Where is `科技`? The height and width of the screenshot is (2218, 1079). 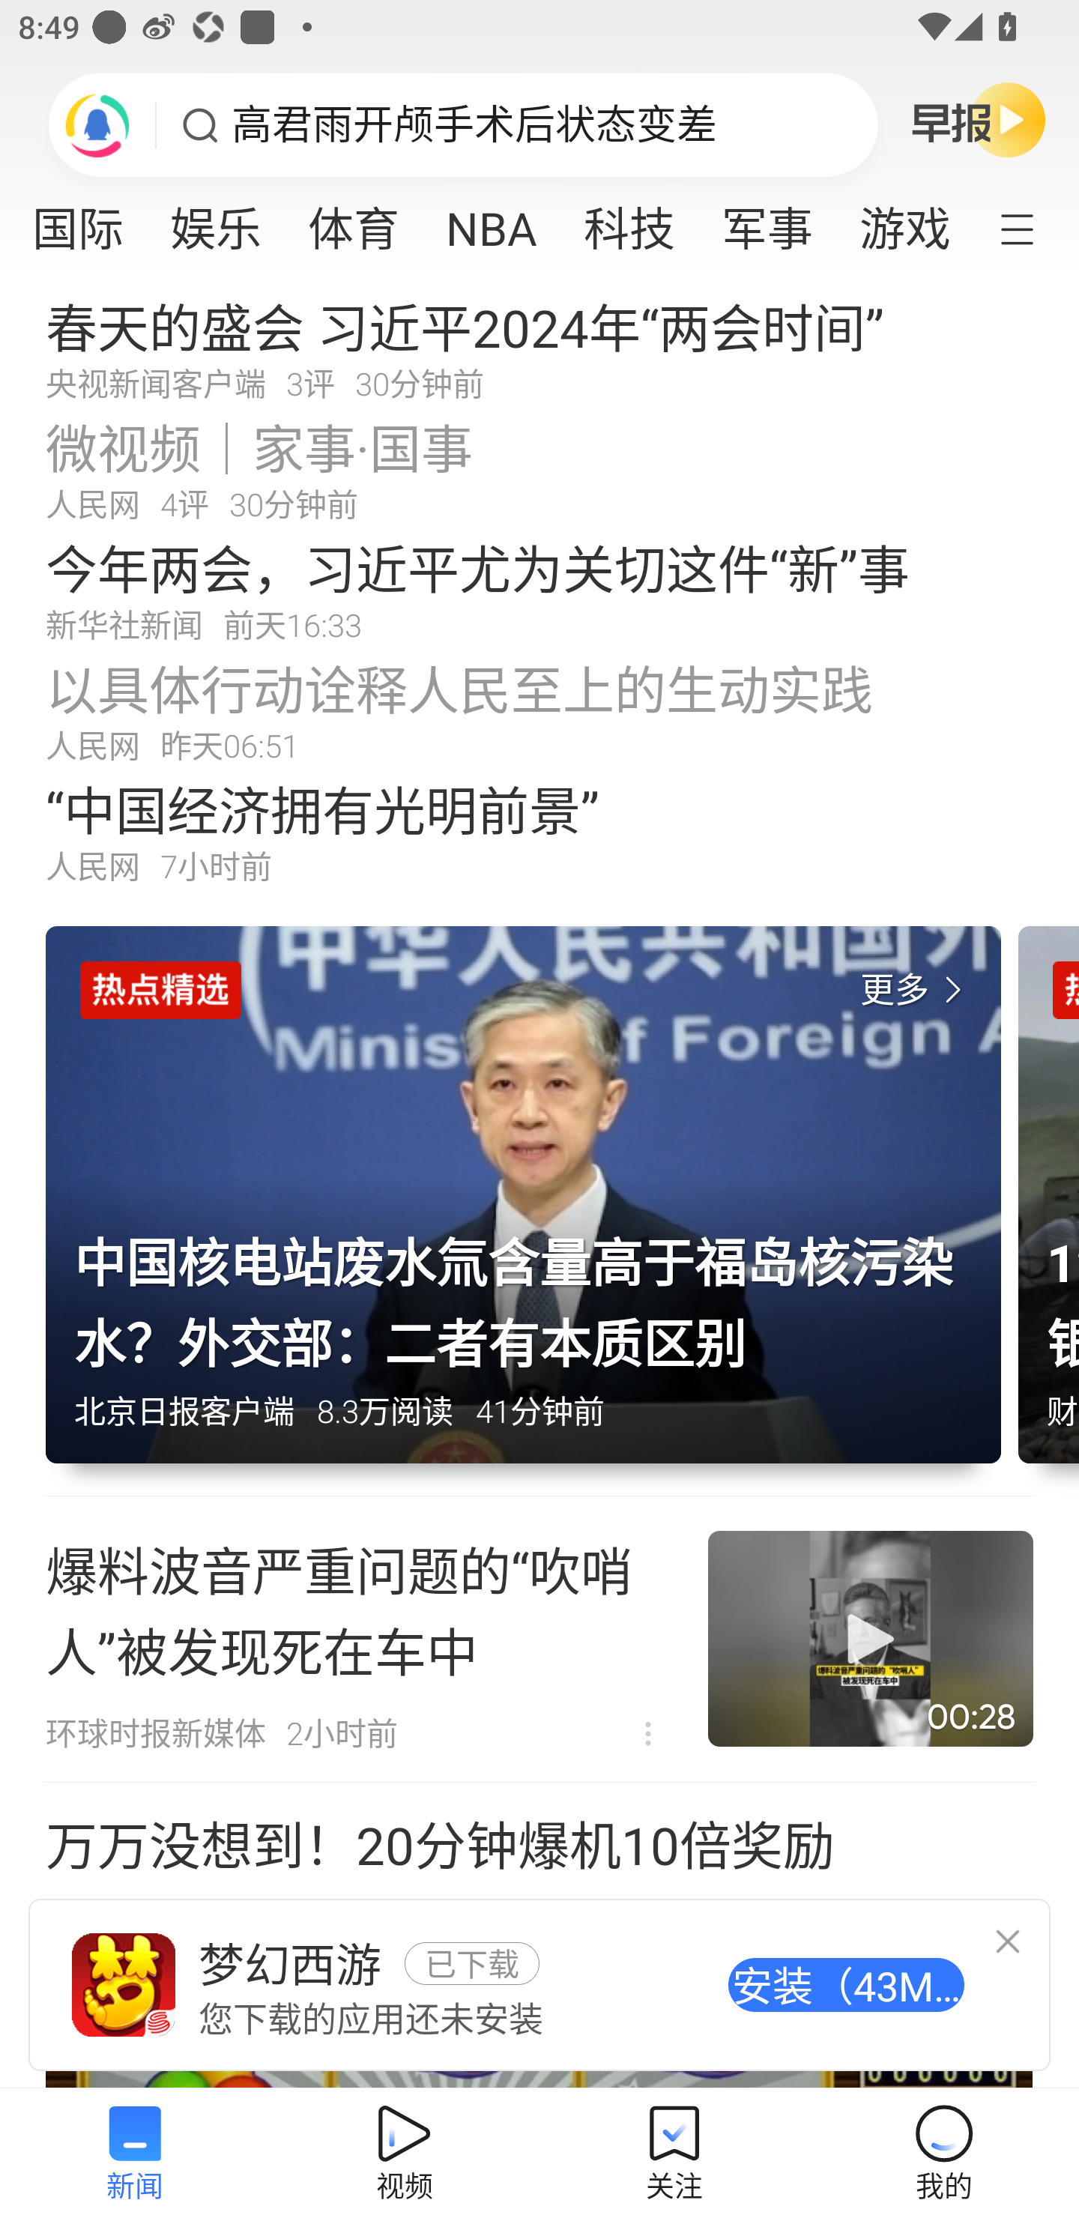 科技 is located at coordinates (629, 220).